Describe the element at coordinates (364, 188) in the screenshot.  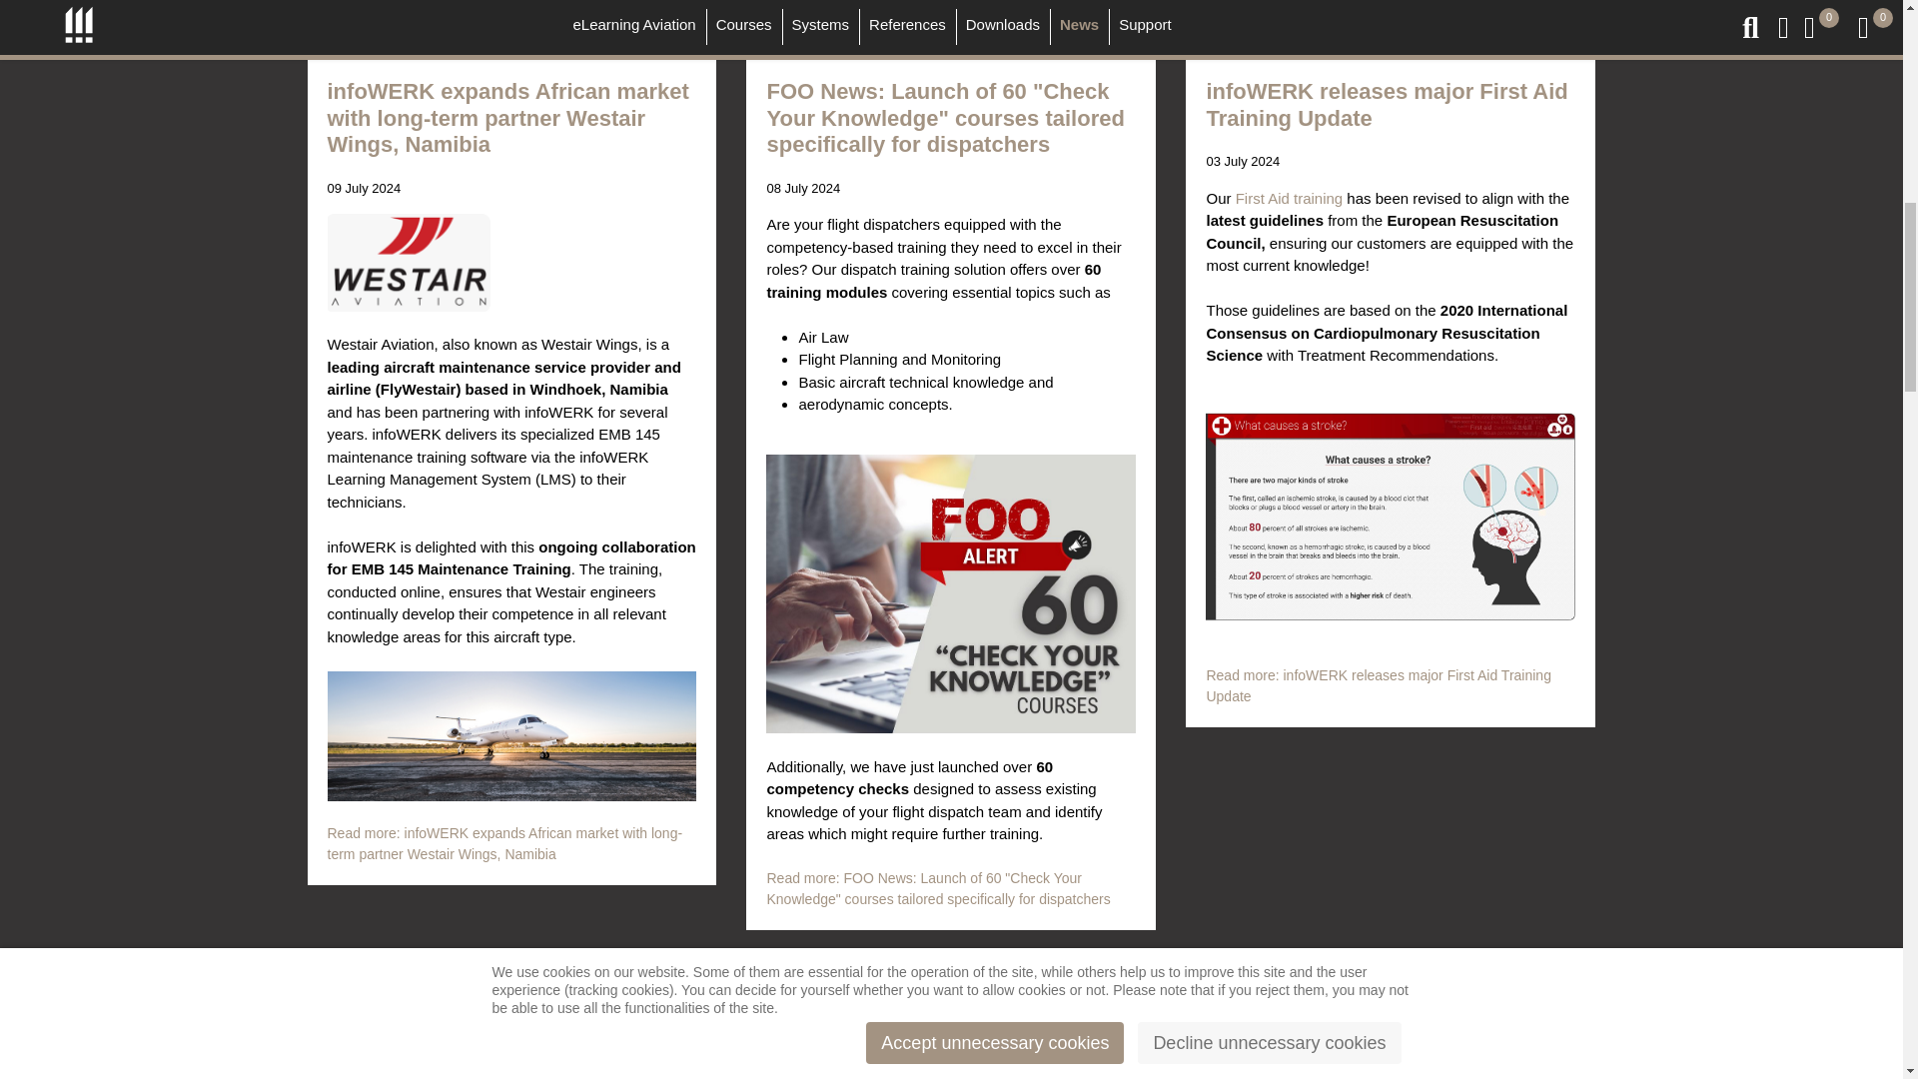
I see `Published: 09 July 2024` at that location.